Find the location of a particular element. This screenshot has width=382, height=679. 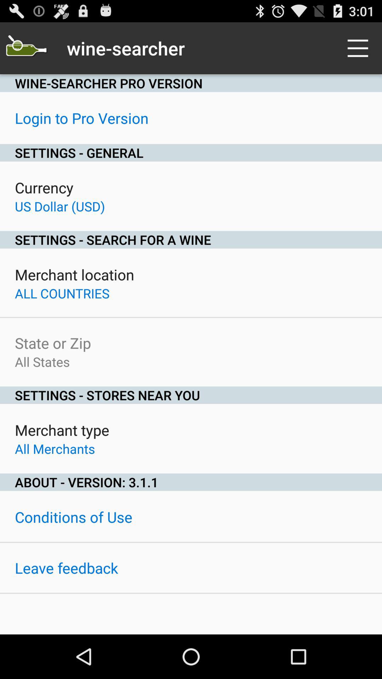

select icon below merchant type item is located at coordinates (55, 448).